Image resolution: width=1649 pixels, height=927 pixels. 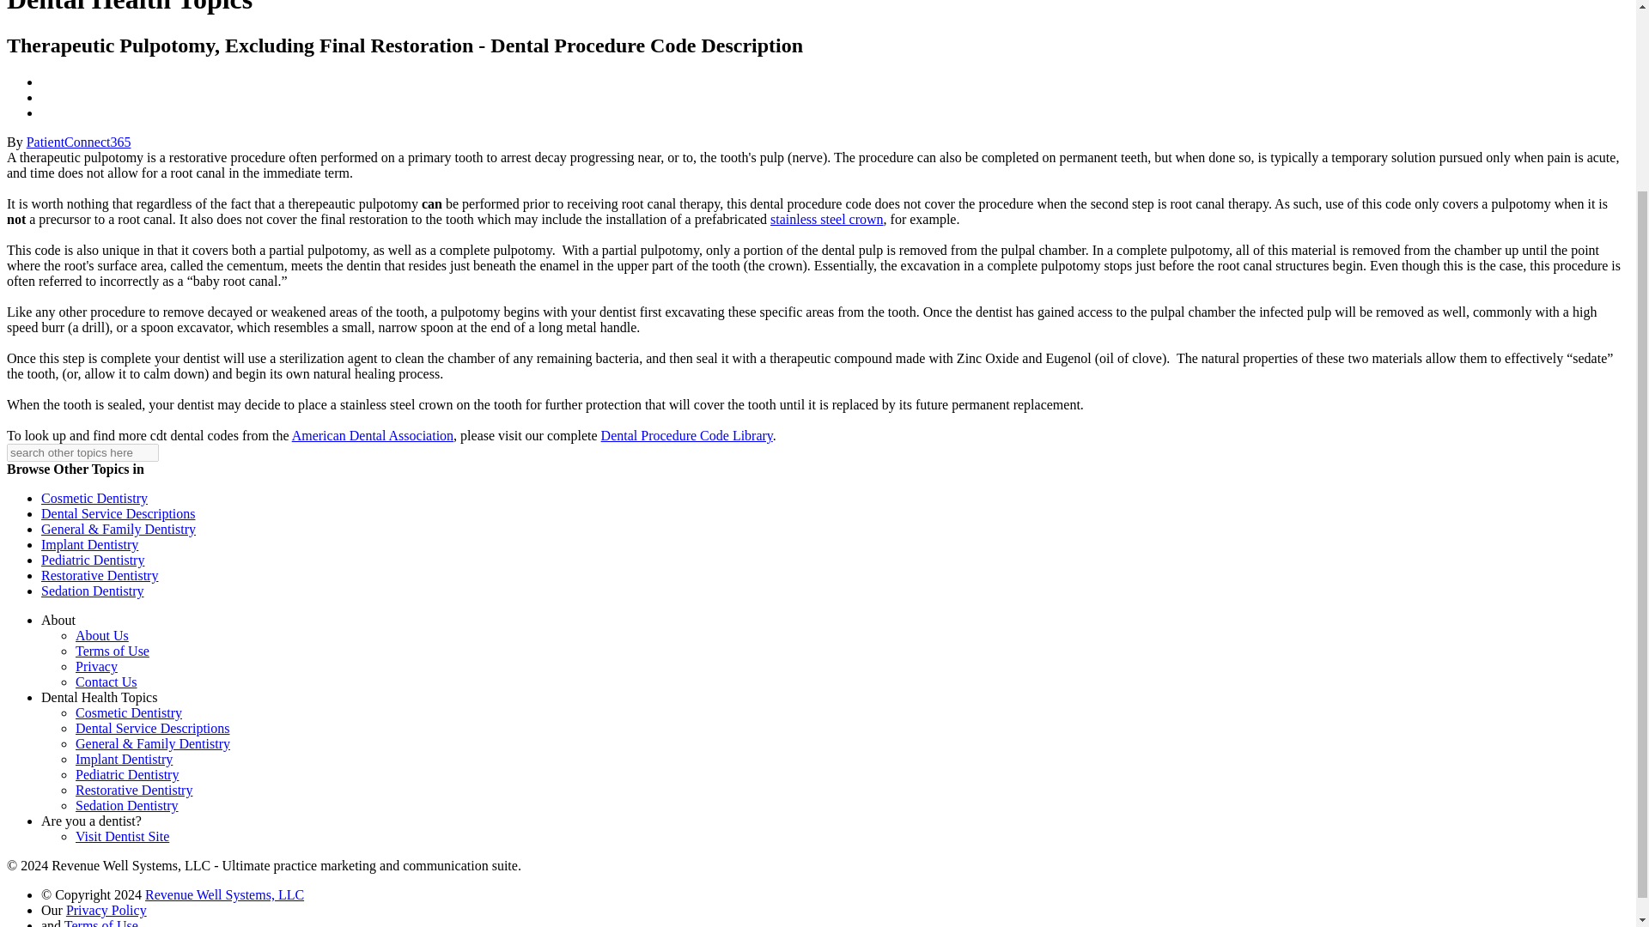 What do you see at coordinates (100, 575) in the screenshot?
I see `Restorative Dentistry` at bounding box center [100, 575].